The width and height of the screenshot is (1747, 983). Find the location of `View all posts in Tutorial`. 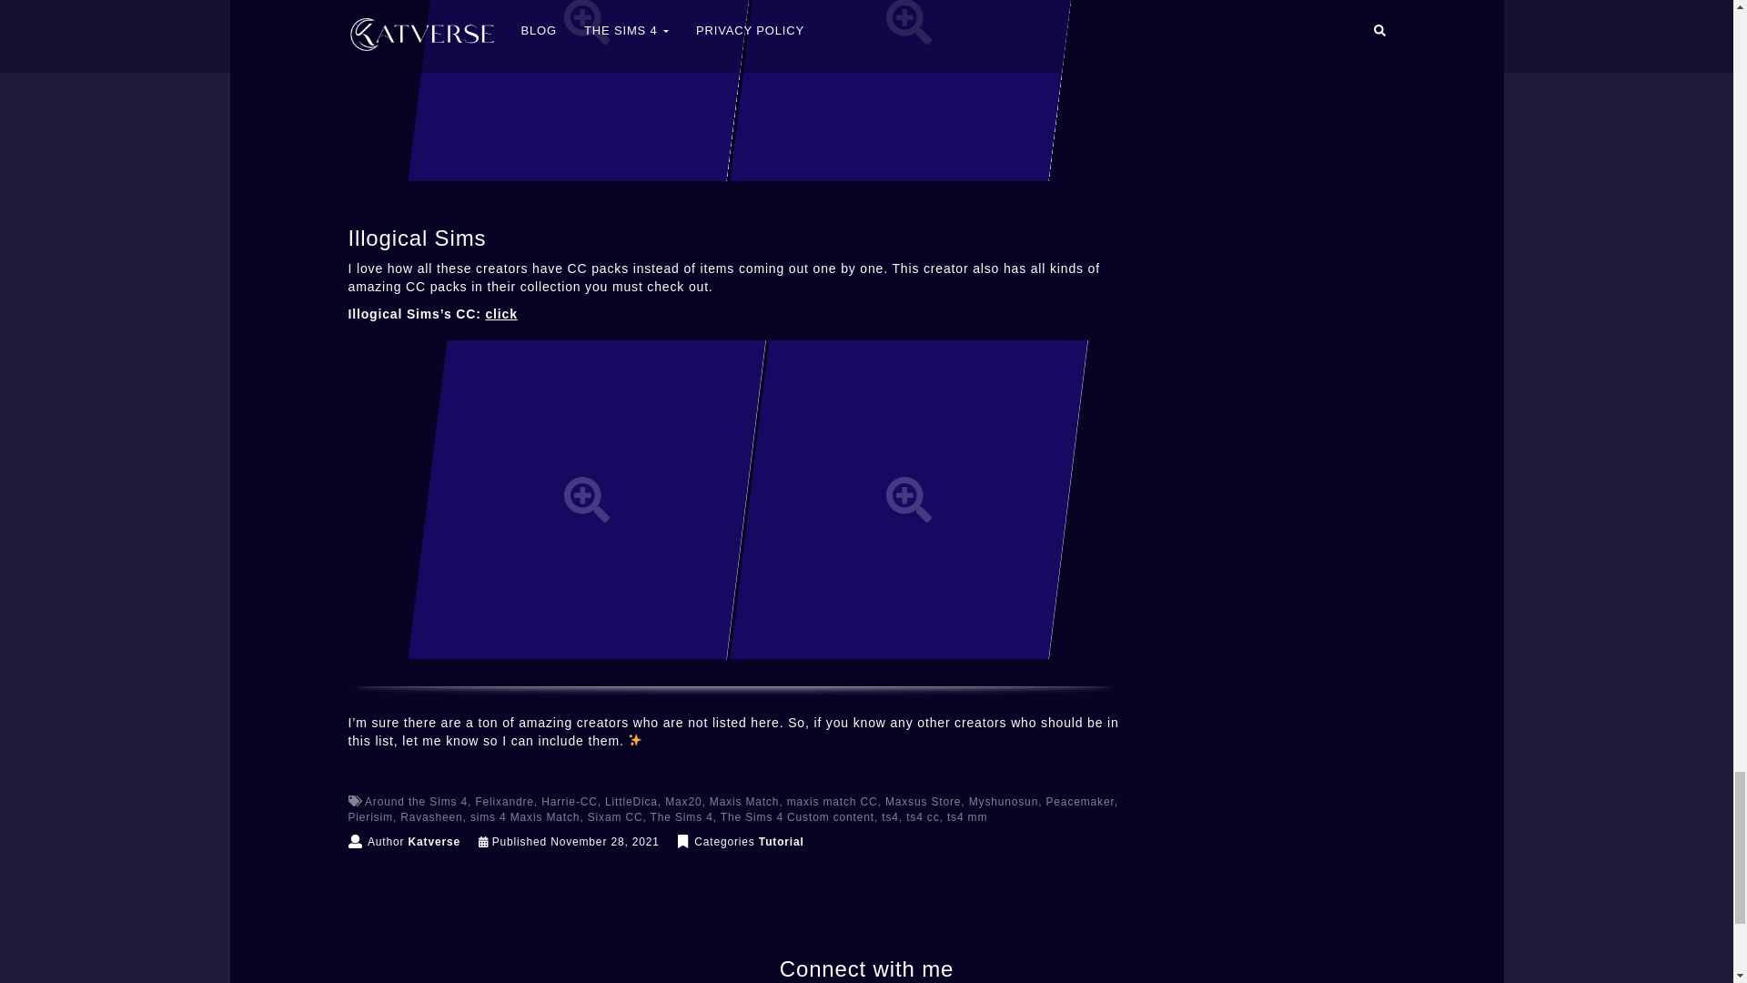

View all posts in Tutorial is located at coordinates (781, 842).